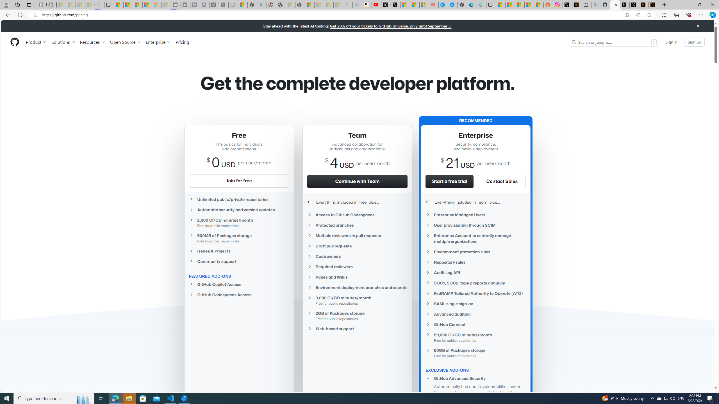 This screenshot has width=719, height=404. What do you see at coordinates (476, 337) in the screenshot?
I see `50,000 CI/CD minutes/monthFree for public repositories` at bounding box center [476, 337].